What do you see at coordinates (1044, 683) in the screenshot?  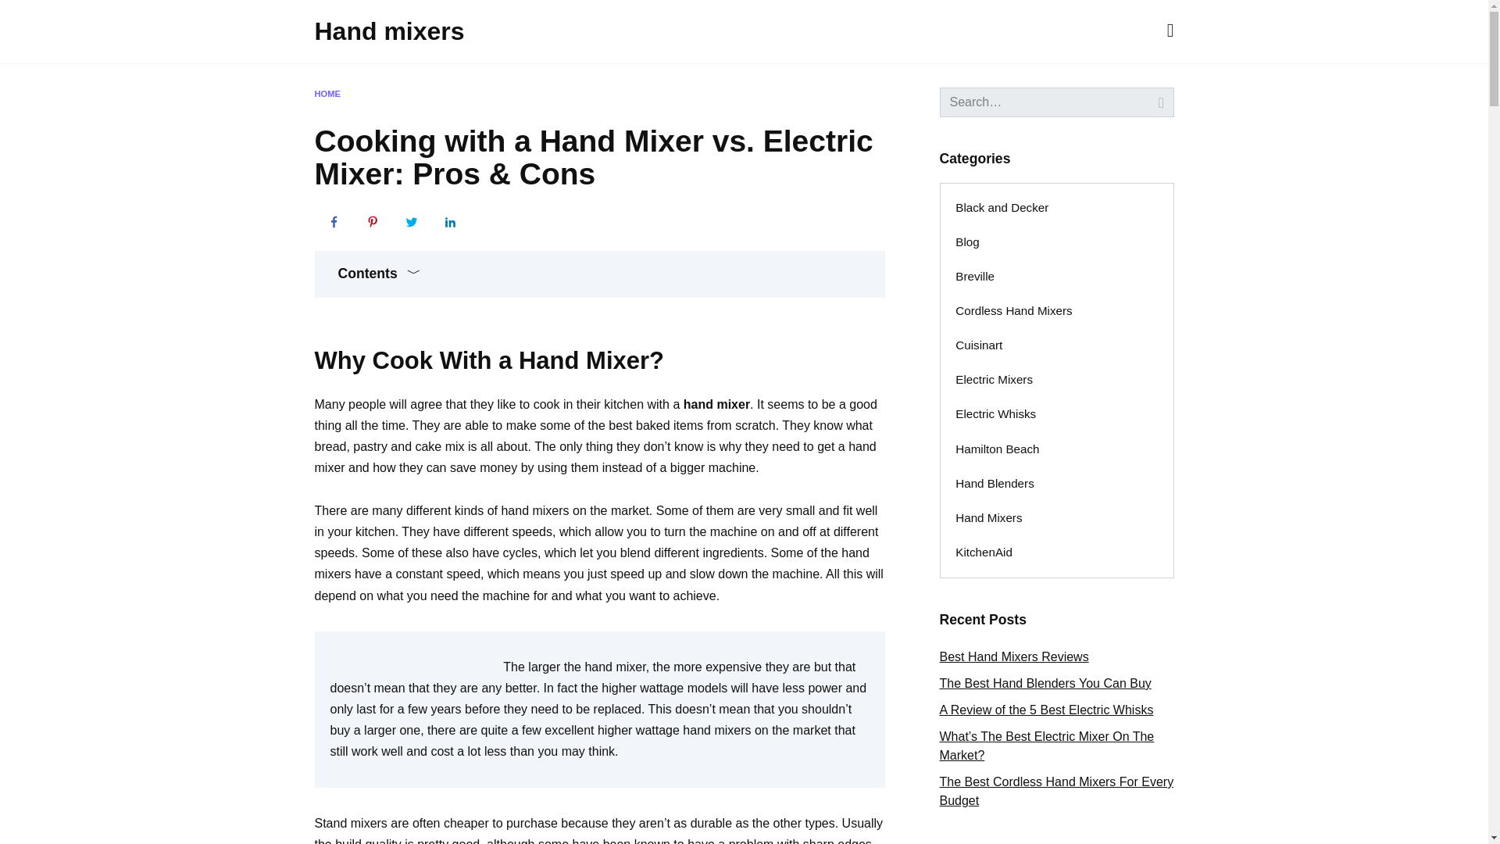 I see `The Best Hand Blenders You Can Buy` at bounding box center [1044, 683].